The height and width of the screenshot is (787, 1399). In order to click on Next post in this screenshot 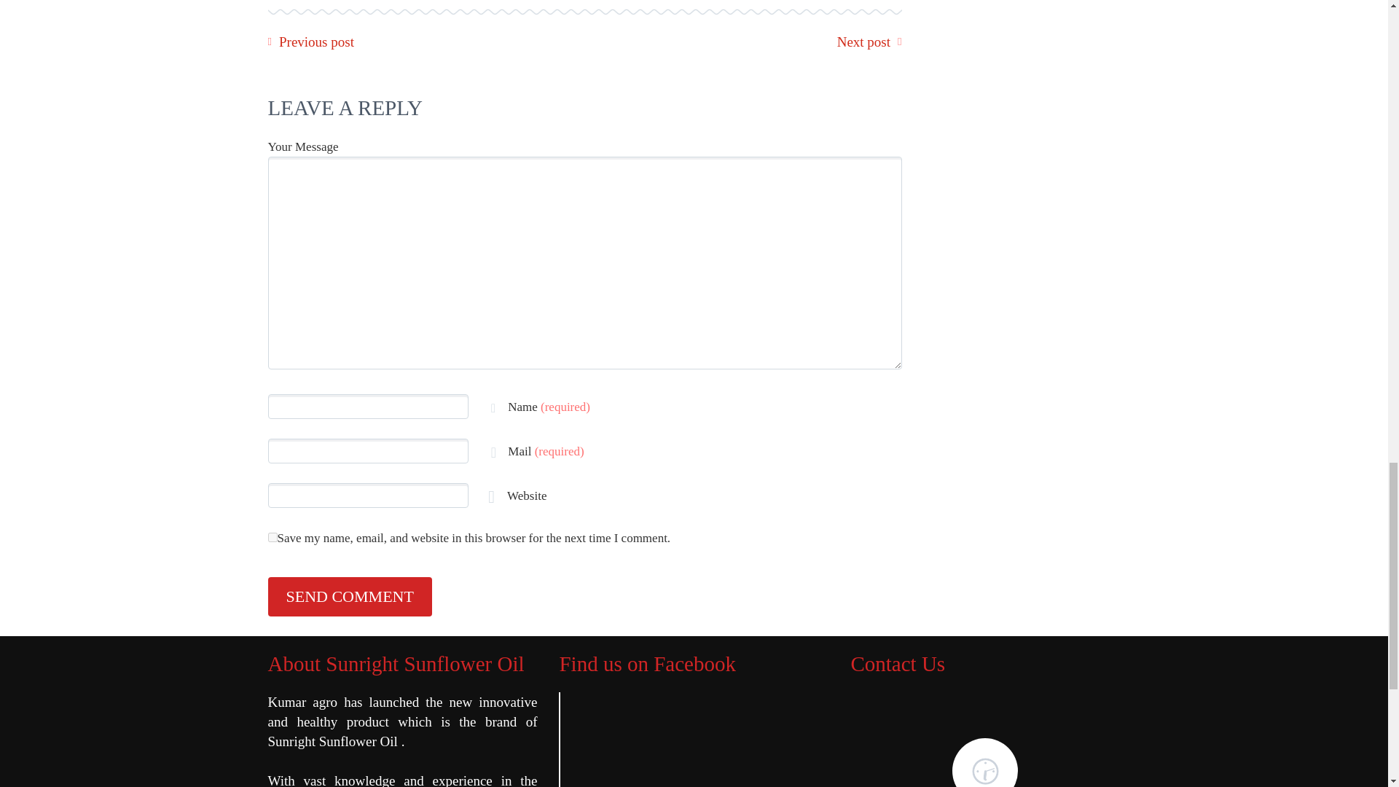, I will do `click(863, 42)`.